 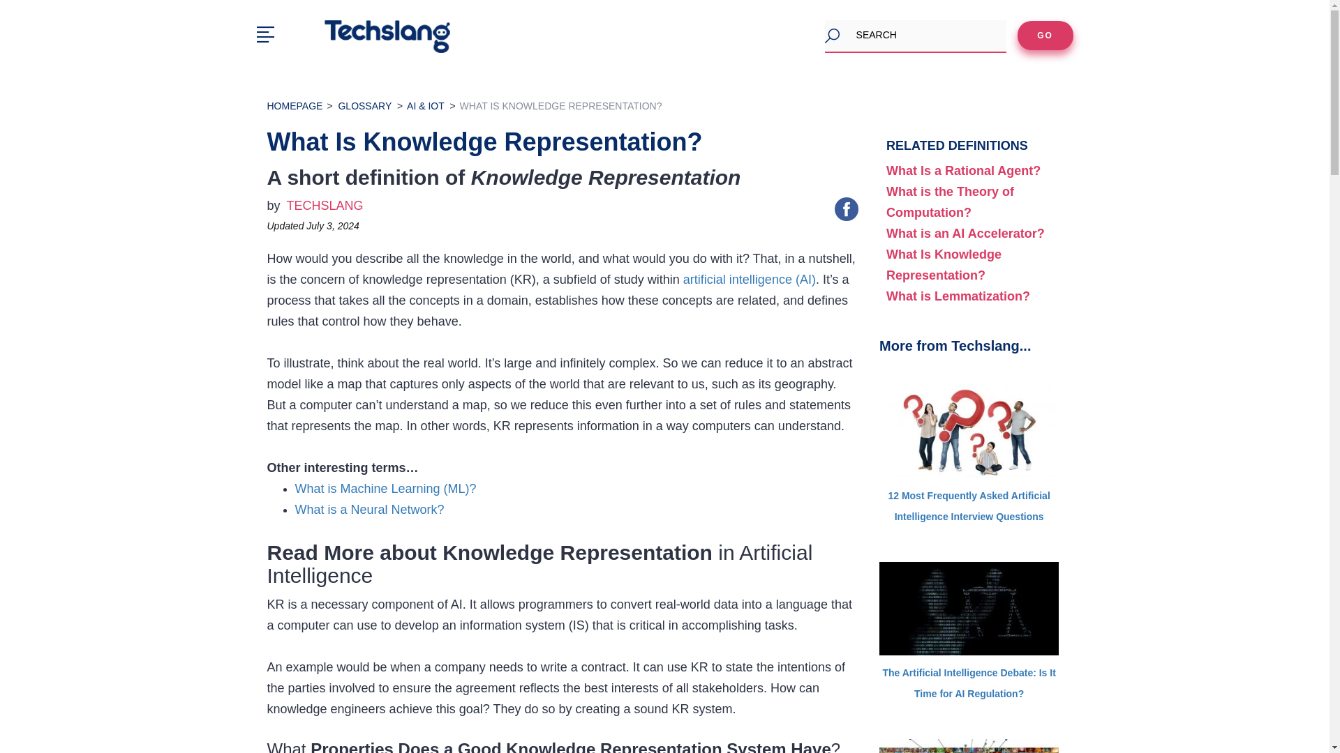 What do you see at coordinates (847, 209) in the screenshot?
I see `Facebook` at bounding box center [847, 209].